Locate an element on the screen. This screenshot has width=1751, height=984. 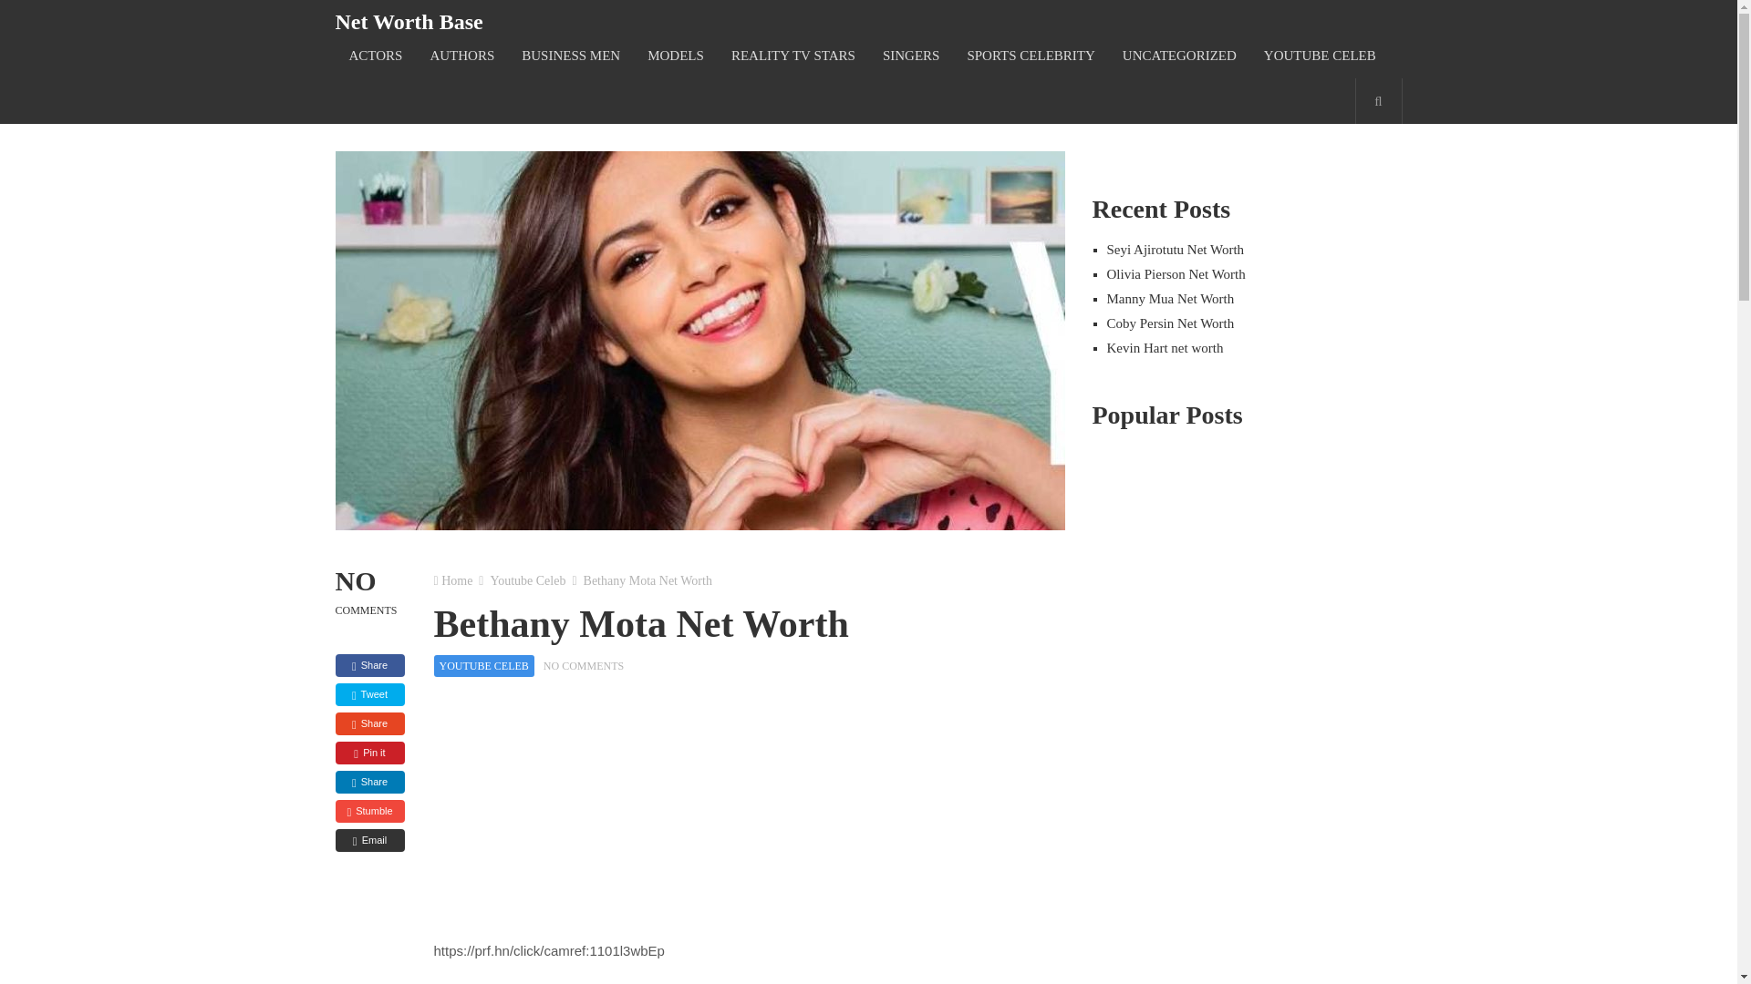
Share is located at coordinates (370, 665).